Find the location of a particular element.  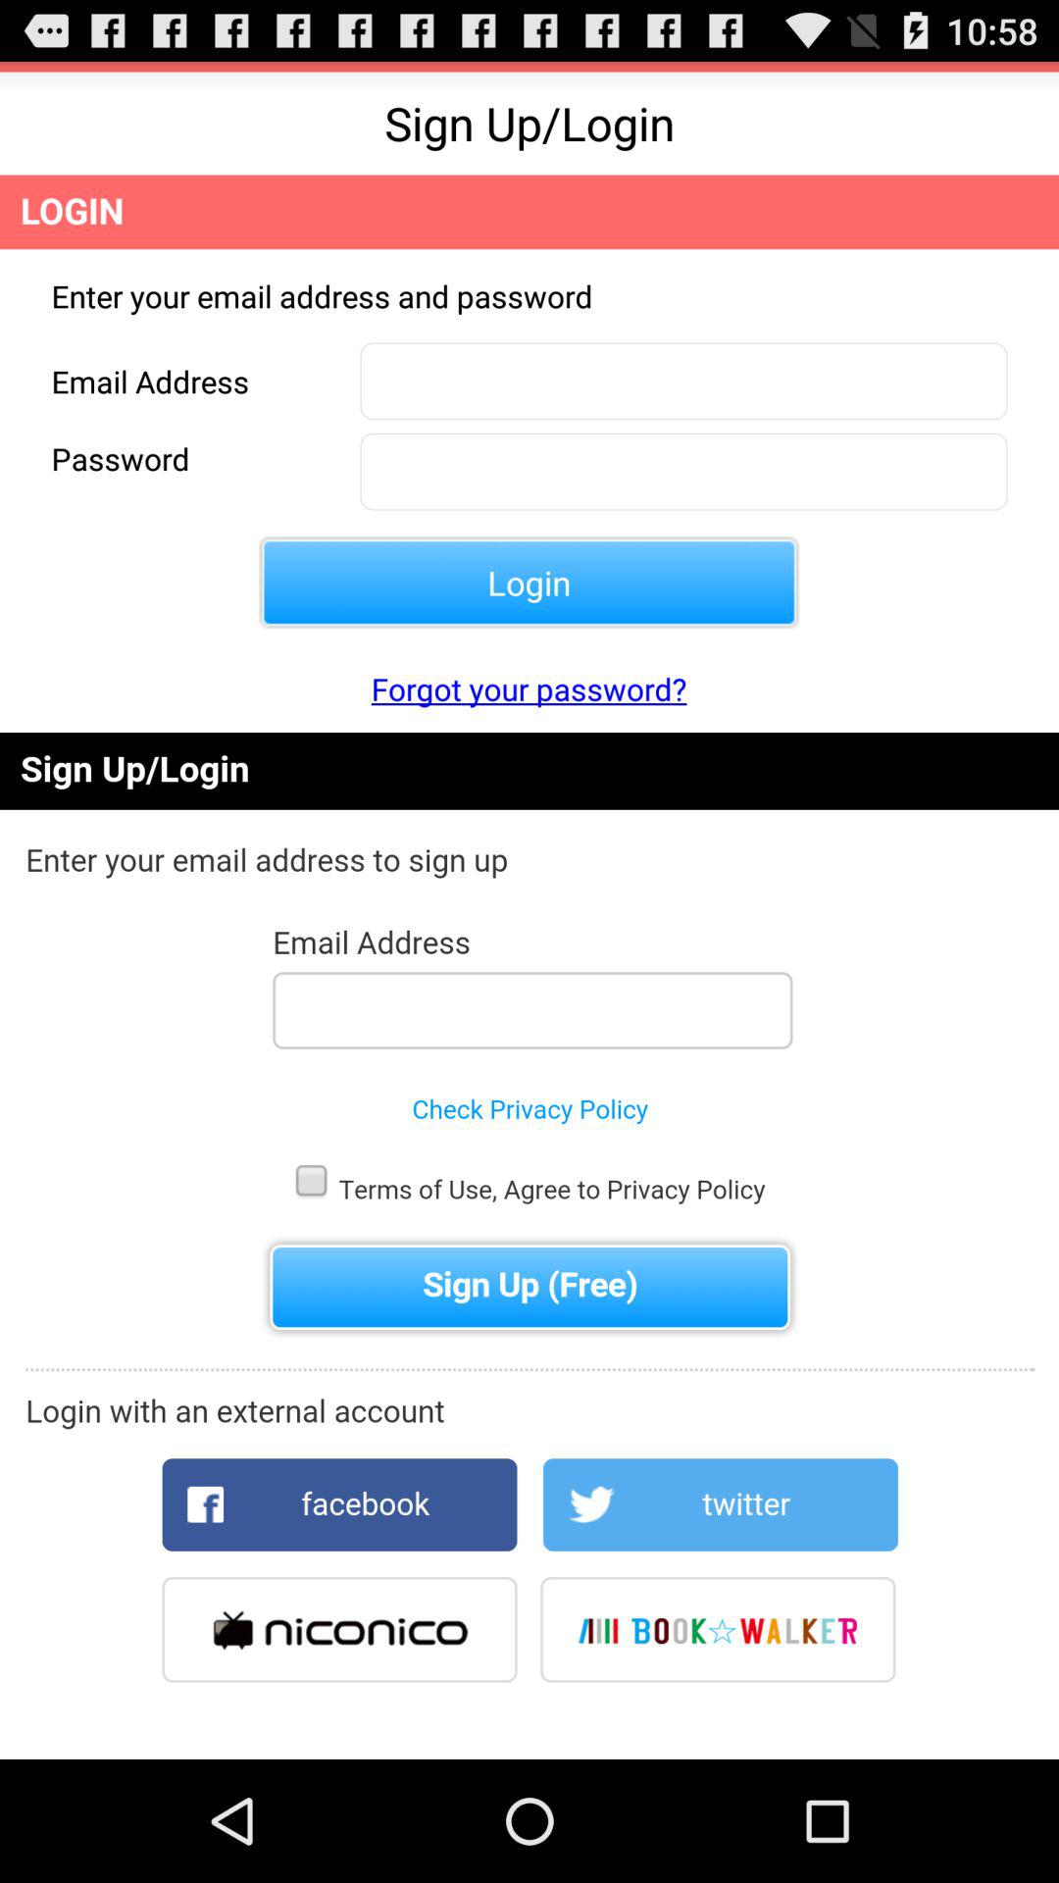

enter the password is located at coordinates (683, 471).